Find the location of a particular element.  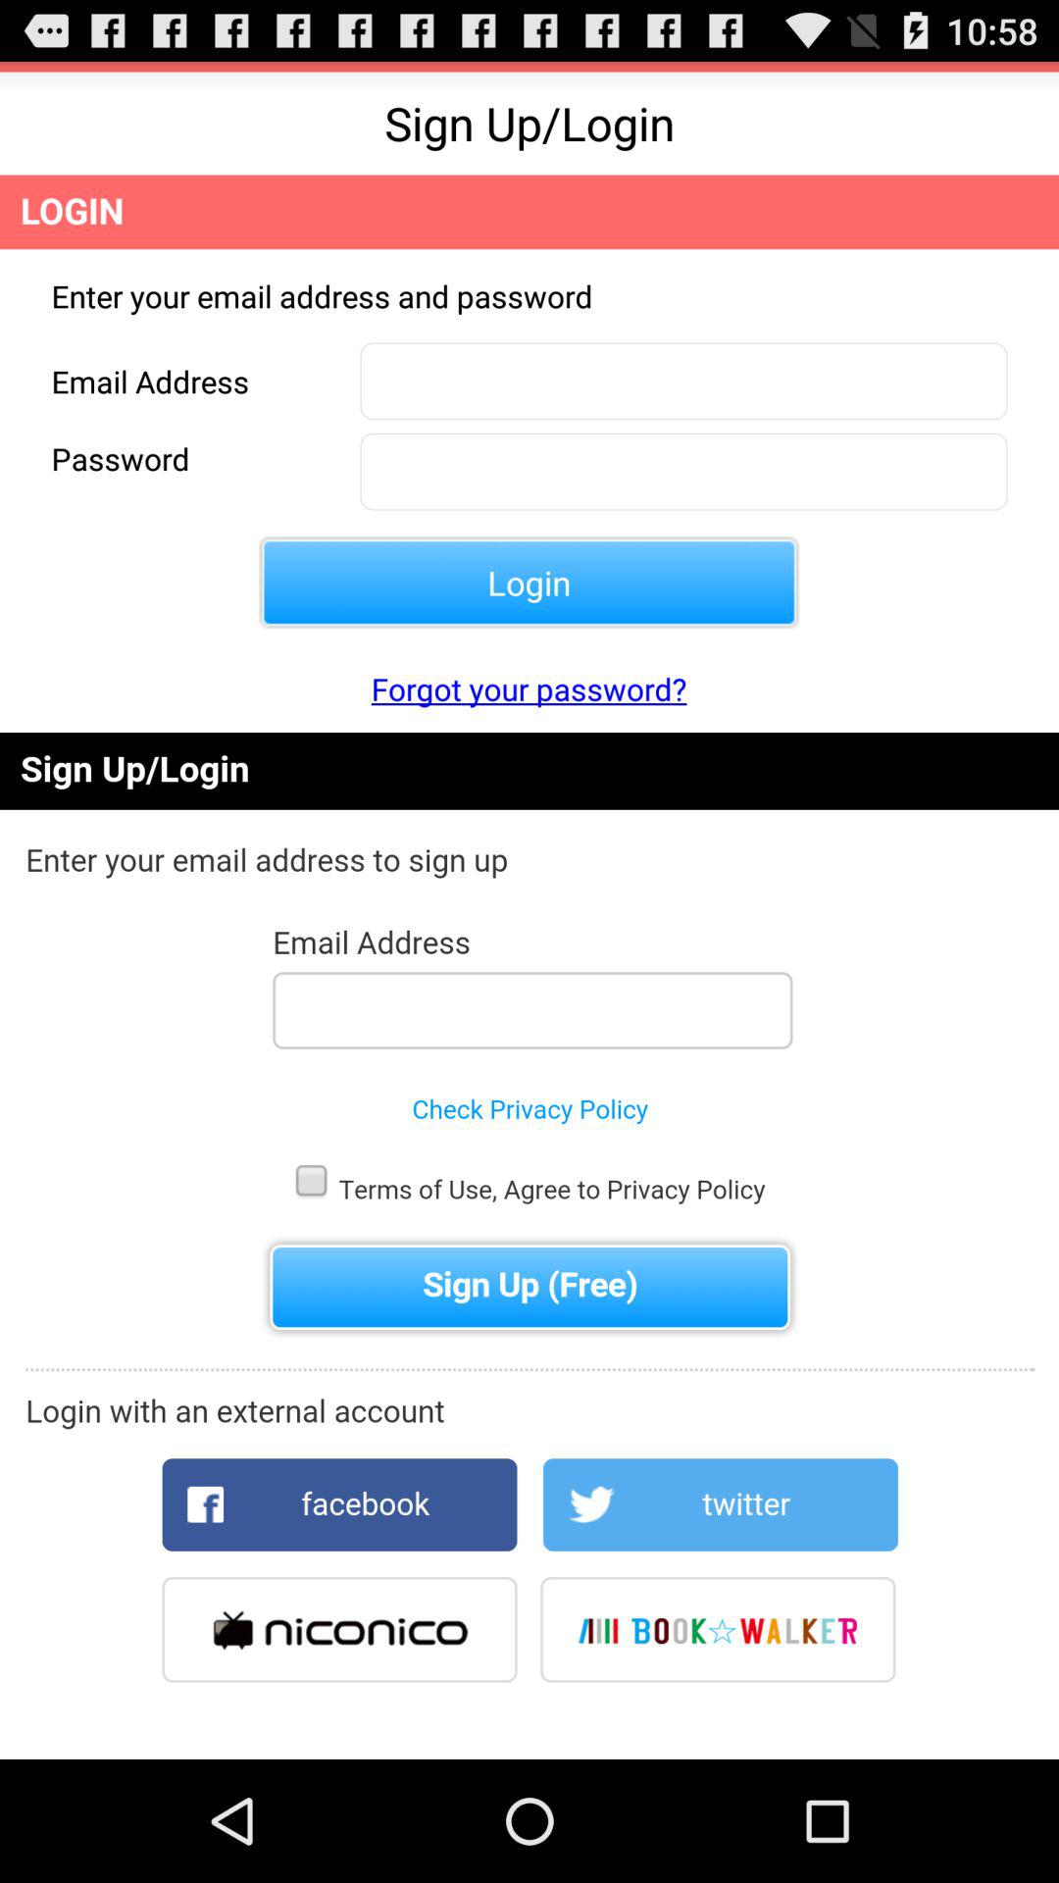

enter the password is located at coordinates (683, 471).